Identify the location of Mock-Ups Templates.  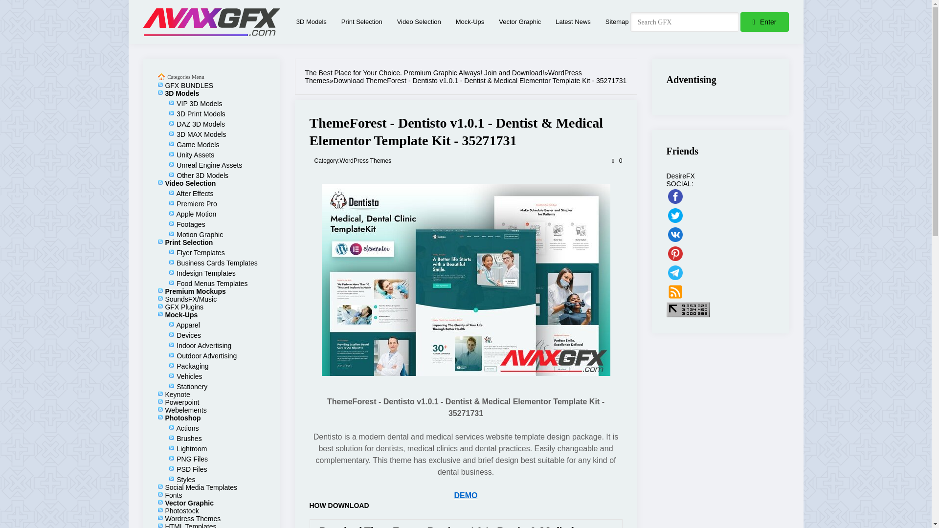
(469, 22).